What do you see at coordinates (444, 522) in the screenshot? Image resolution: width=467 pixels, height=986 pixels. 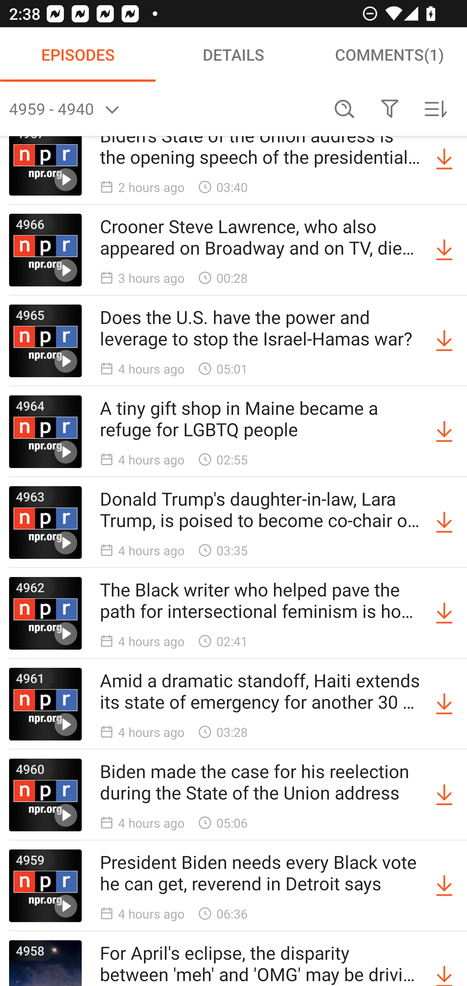 I see `Download` at bounding box center [444, 522].